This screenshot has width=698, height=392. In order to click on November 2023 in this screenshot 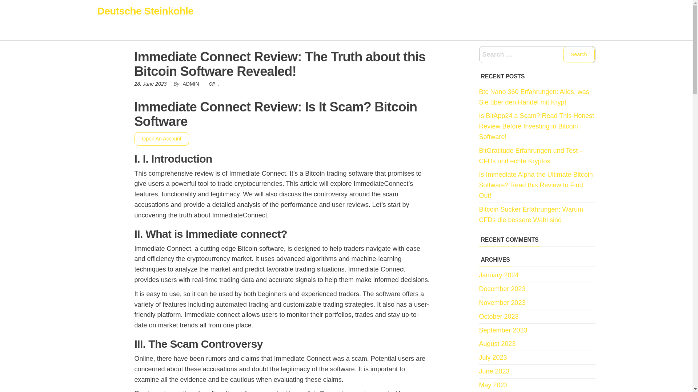, I will do `click(502, 303)`.